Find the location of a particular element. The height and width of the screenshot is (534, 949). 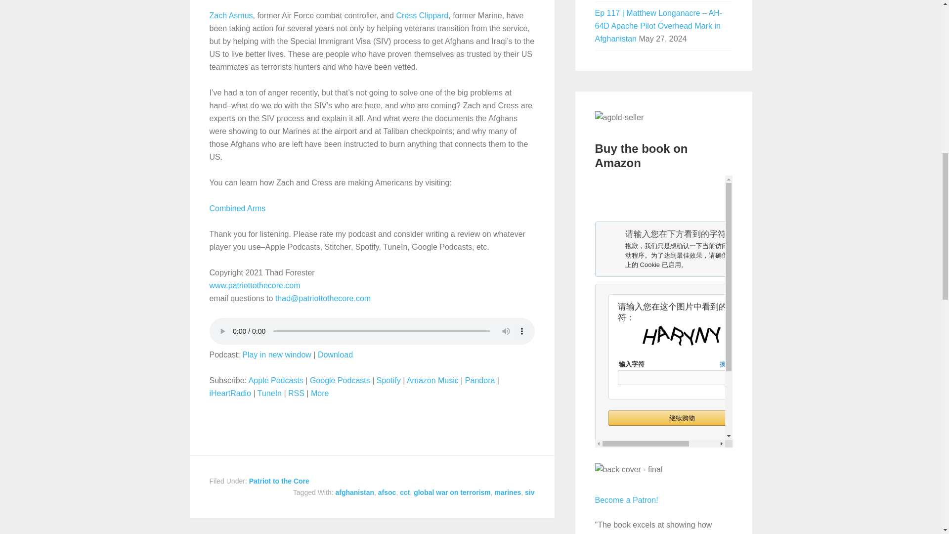

Play in new window is located at coordinates (276, 354).